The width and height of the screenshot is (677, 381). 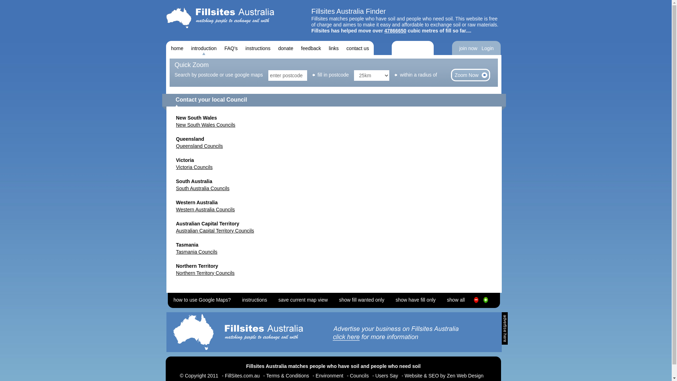 I want to click on links, so click(x=334, y=48).